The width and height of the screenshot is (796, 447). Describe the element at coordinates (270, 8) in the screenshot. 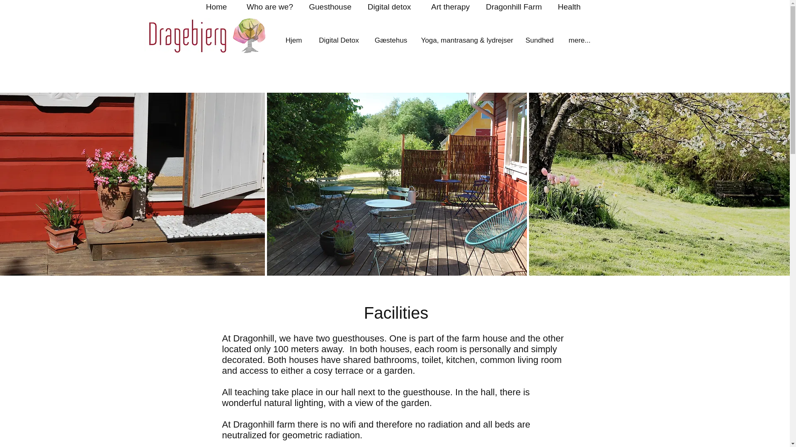

I see `Who are we?` at that location.